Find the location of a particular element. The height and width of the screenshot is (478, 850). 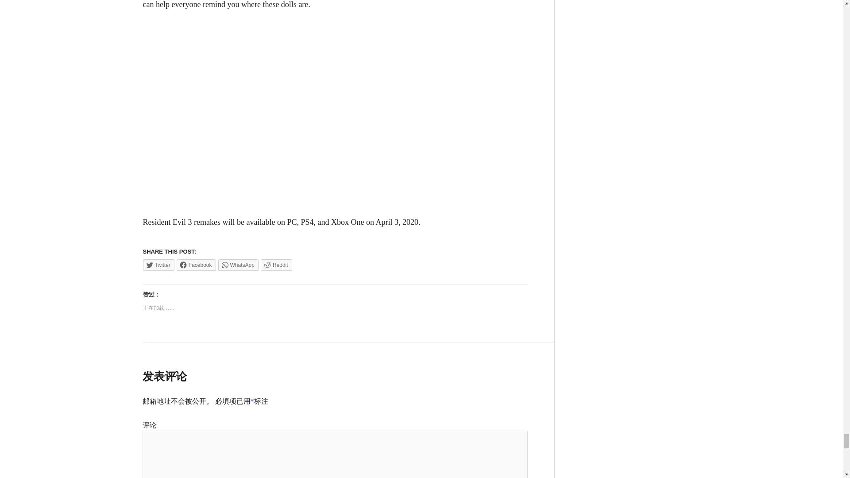

WhatsApp is located at coordinates (238, 265).